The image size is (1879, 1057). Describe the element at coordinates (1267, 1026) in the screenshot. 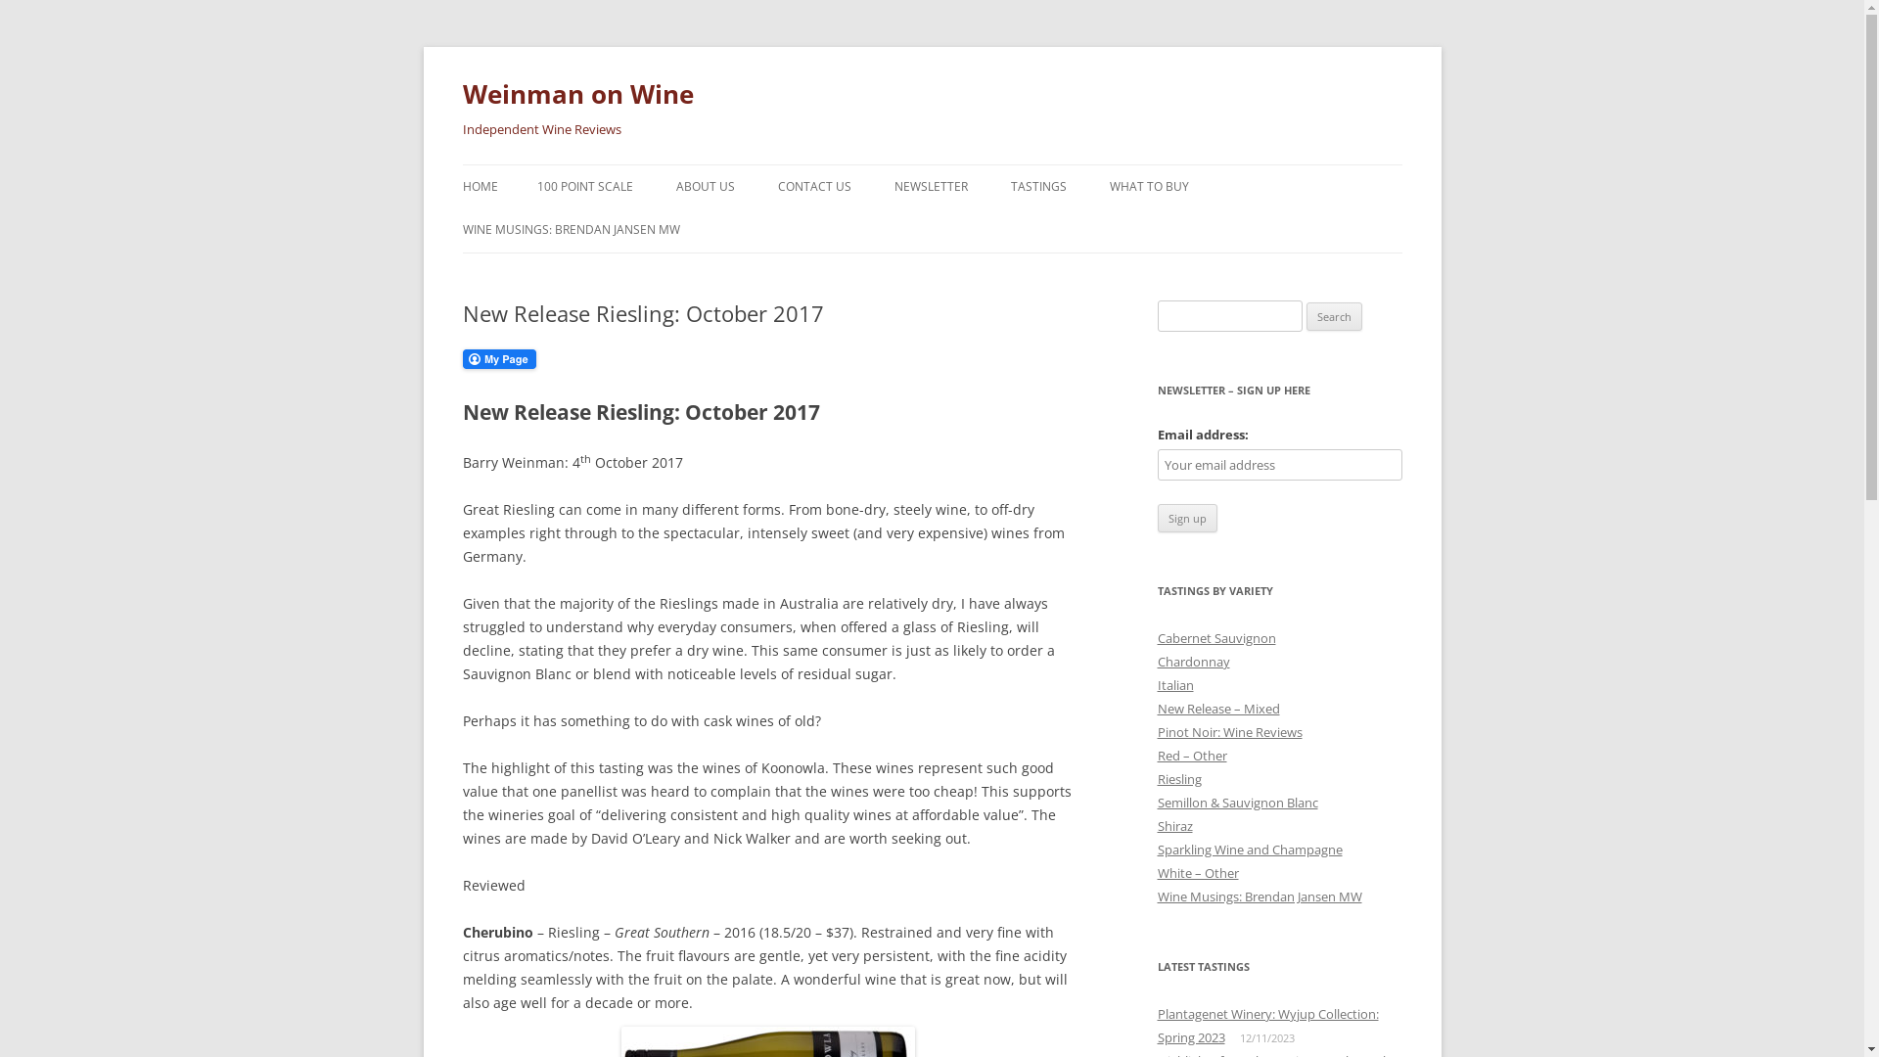

I see `Plantagenet Winery: Wyjup Collection: Spring 2023` at that location.